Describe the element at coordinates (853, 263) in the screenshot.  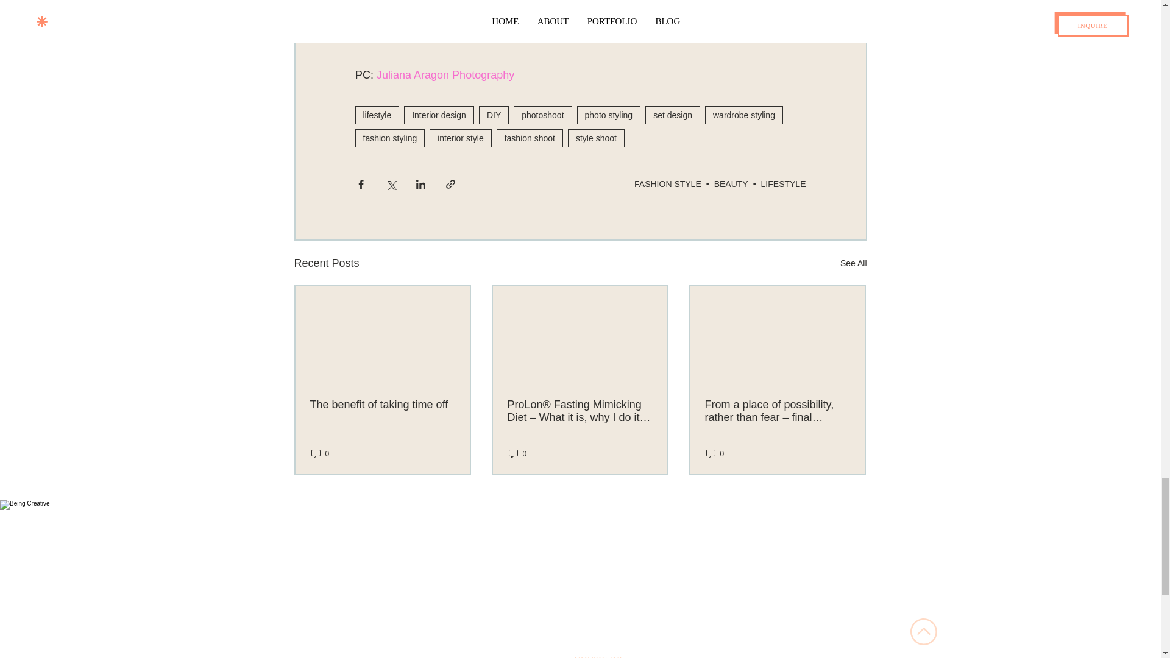
I see `See All` at that location.